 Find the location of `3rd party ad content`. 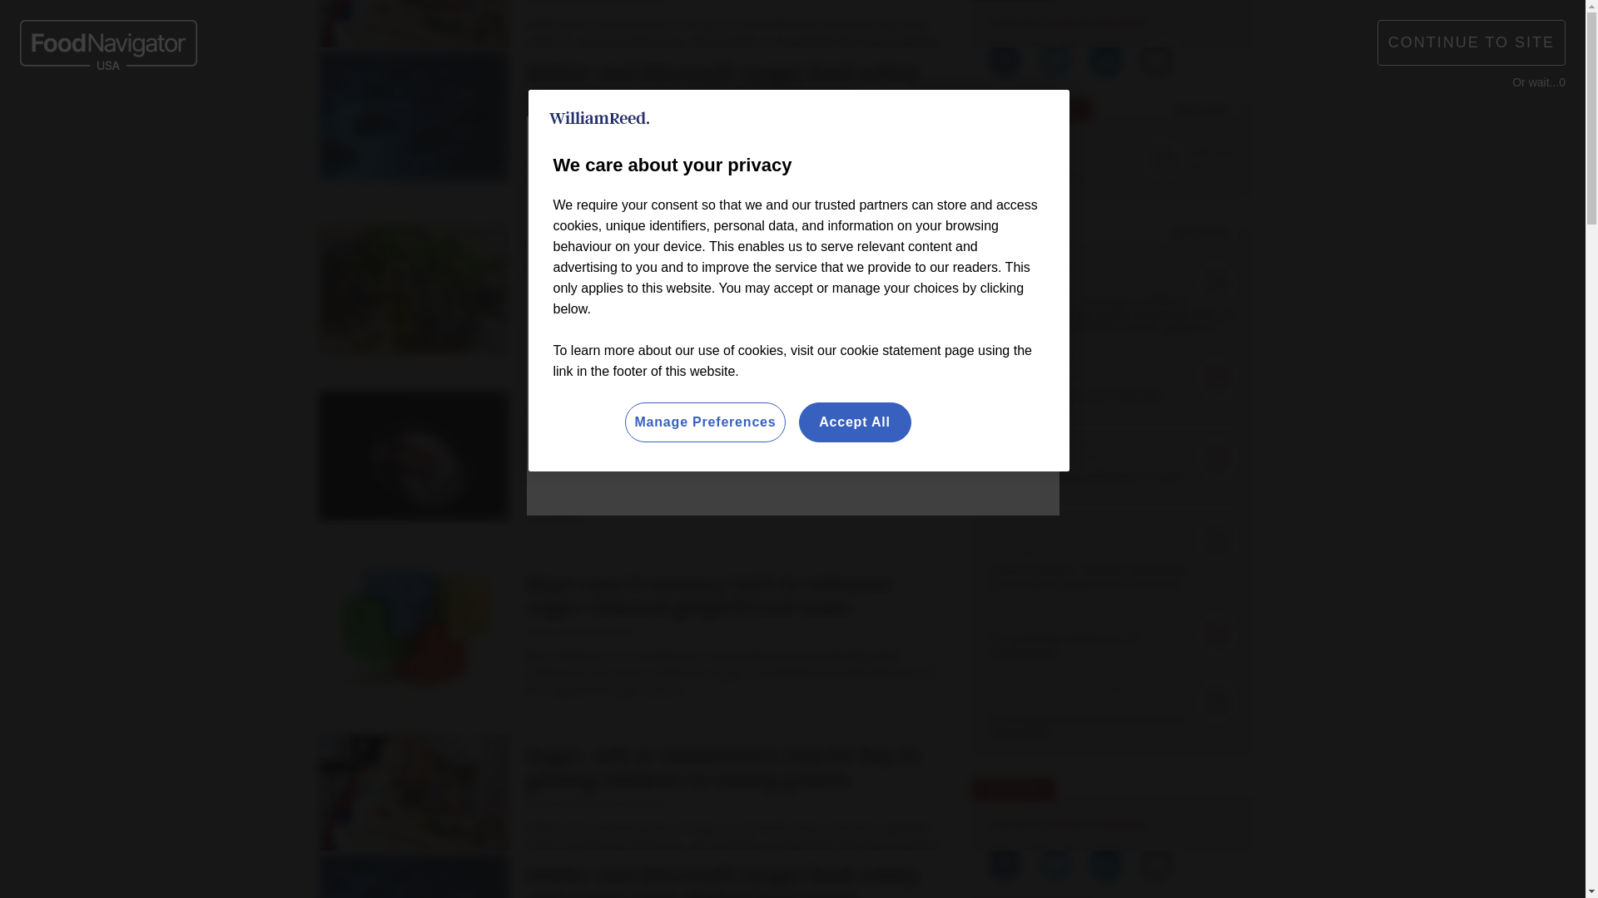

3rd party ad content is located at coordinates (792, 465).